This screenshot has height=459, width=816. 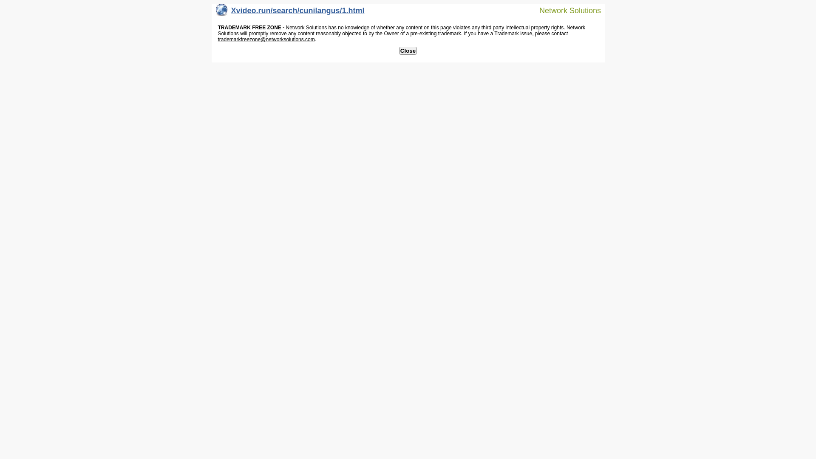 I want to click on trademarkfreezone@networksolutions.com, so click(x=266, y=40).